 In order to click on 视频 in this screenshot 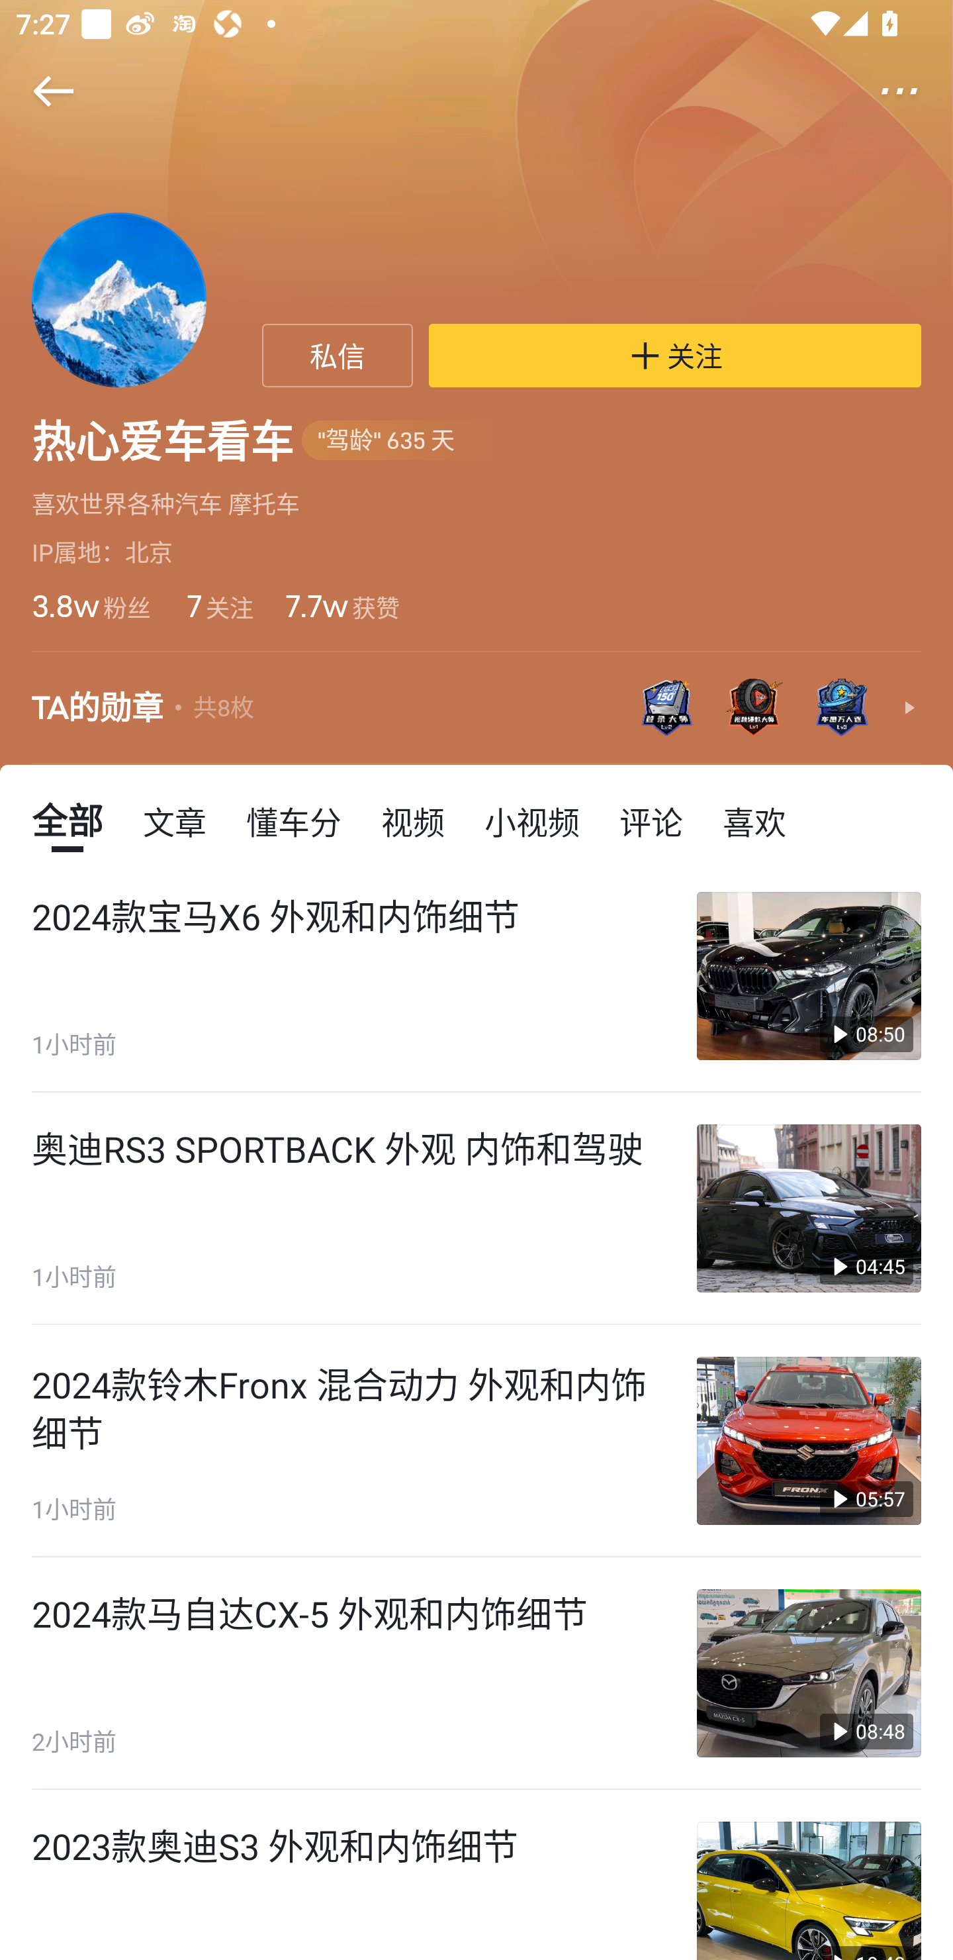, I will do `click(413, 820)`.